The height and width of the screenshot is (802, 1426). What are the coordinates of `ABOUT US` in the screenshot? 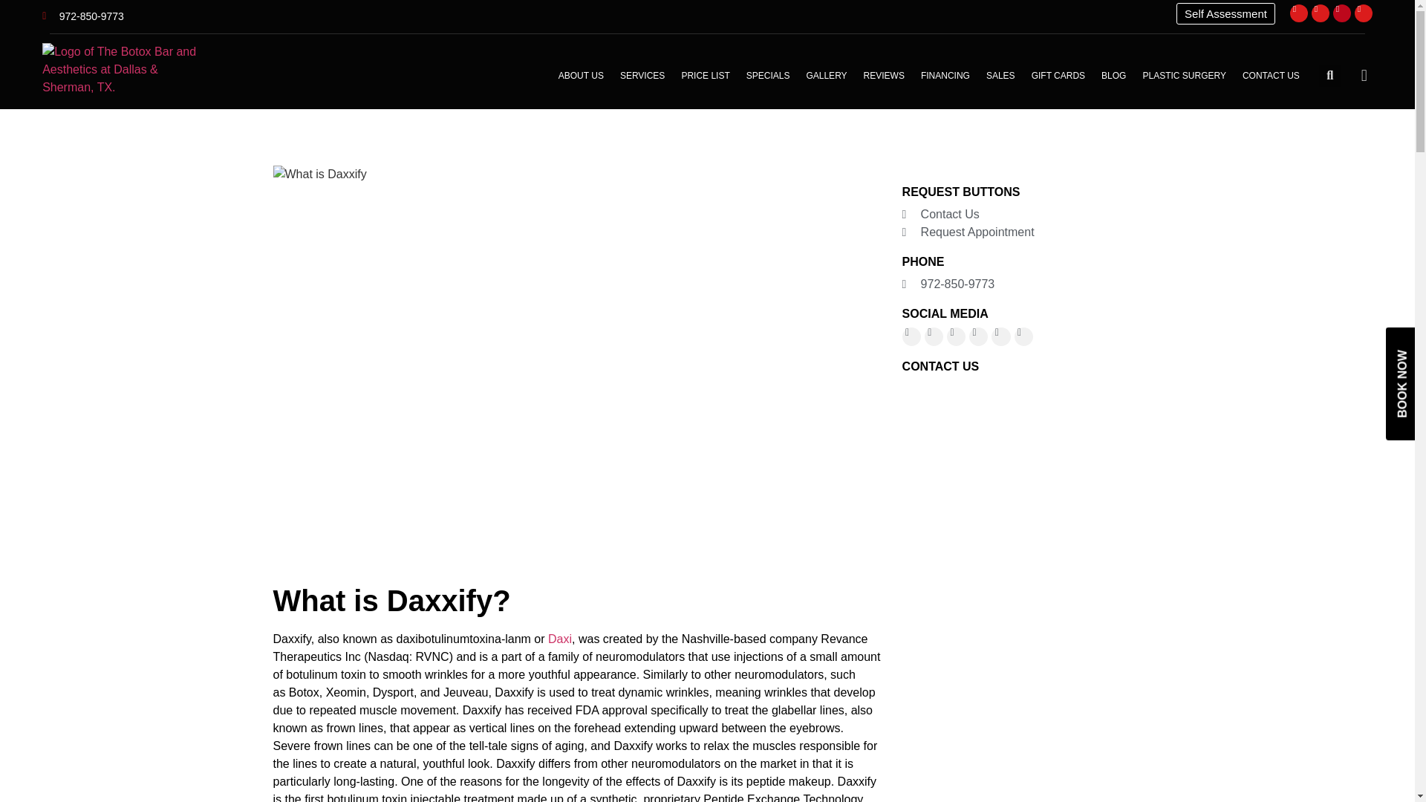 It's located at (581, 76).